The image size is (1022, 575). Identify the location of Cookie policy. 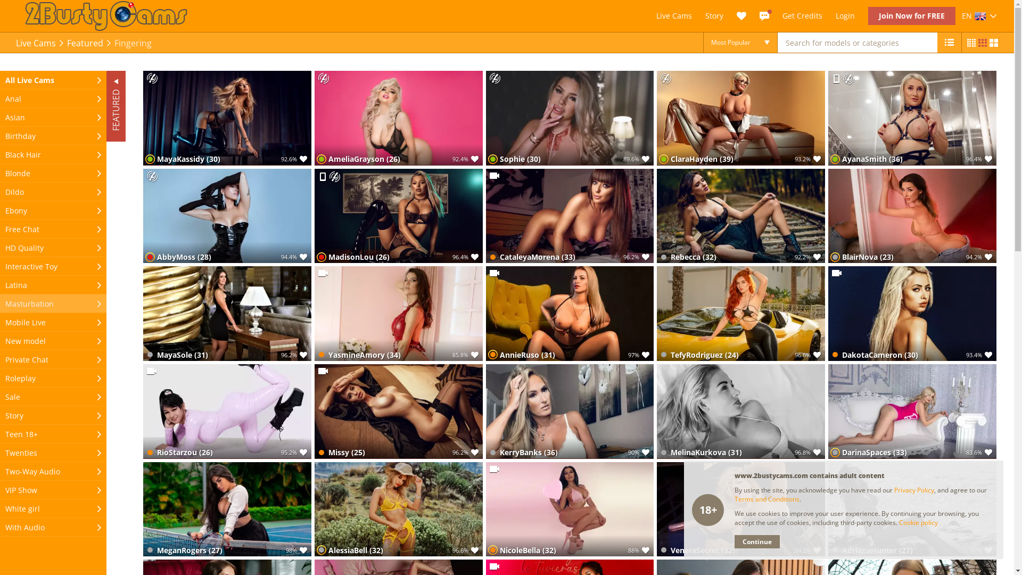
(919, 523).